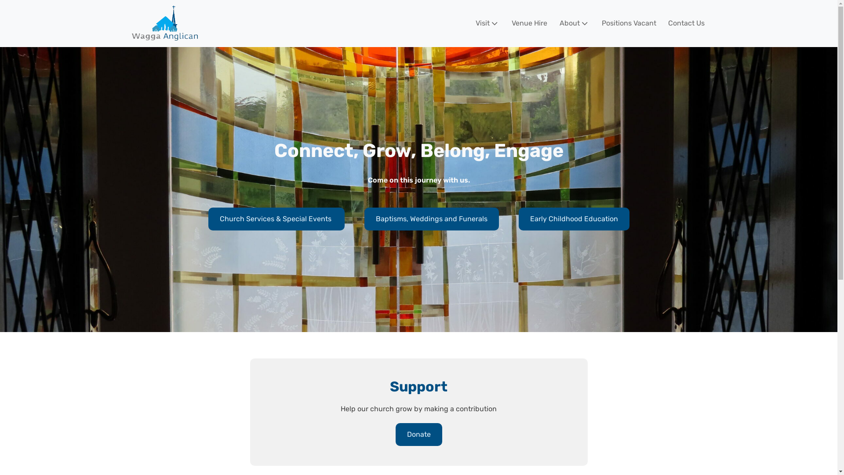  Describe the element at coordinates (574, 219) in the screenshot. I see `Early Childhood Education` at that location.